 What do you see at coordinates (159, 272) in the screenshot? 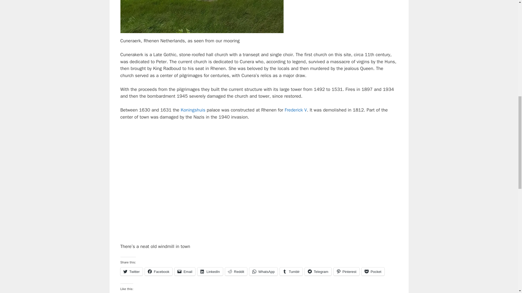
I see `Click to share on Facebook` at bounding box center [159, 272].